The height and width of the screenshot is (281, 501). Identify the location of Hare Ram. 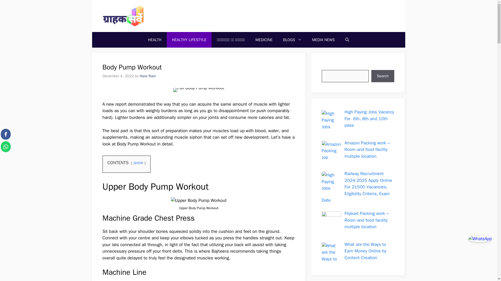
(148, 76).